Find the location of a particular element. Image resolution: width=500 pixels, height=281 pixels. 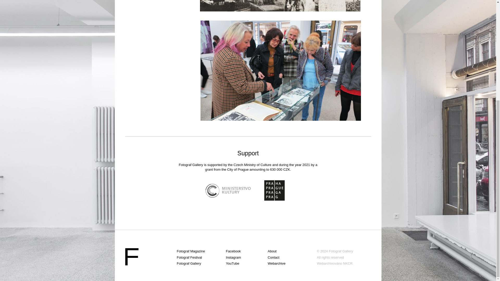

About is located at coordinates (292, 251).